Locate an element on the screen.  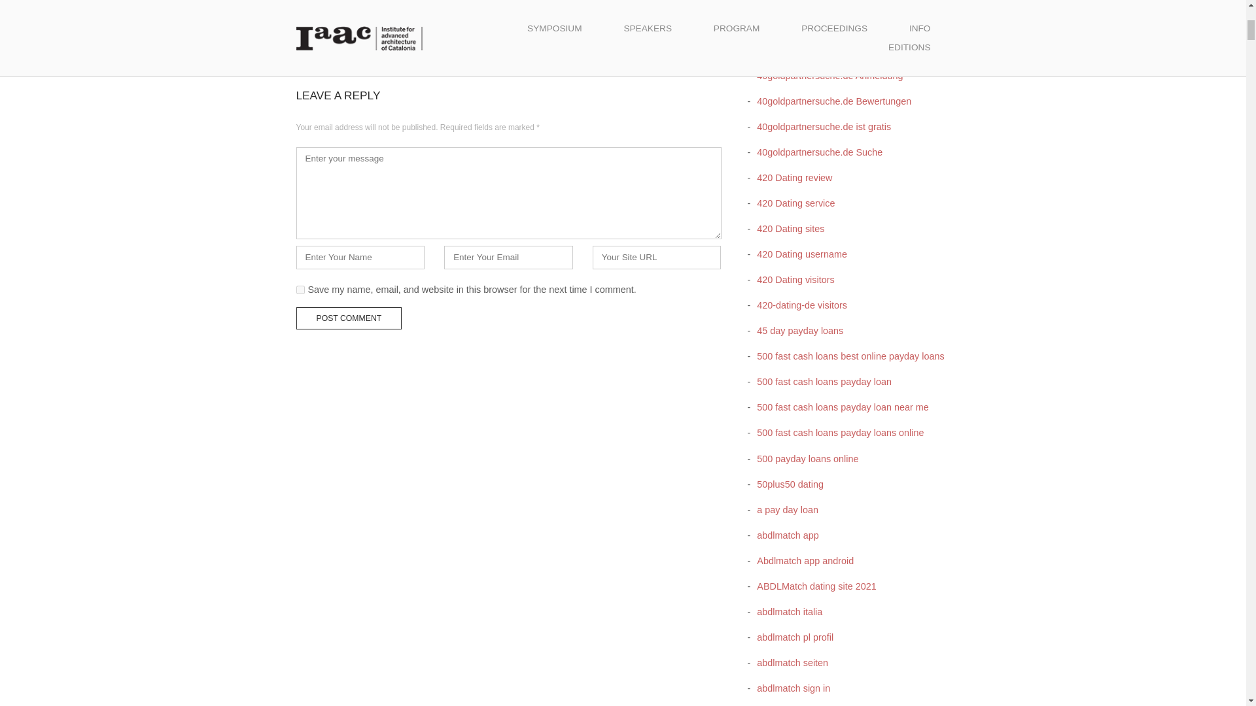
Post Comment is located at coordinates (348, 318).